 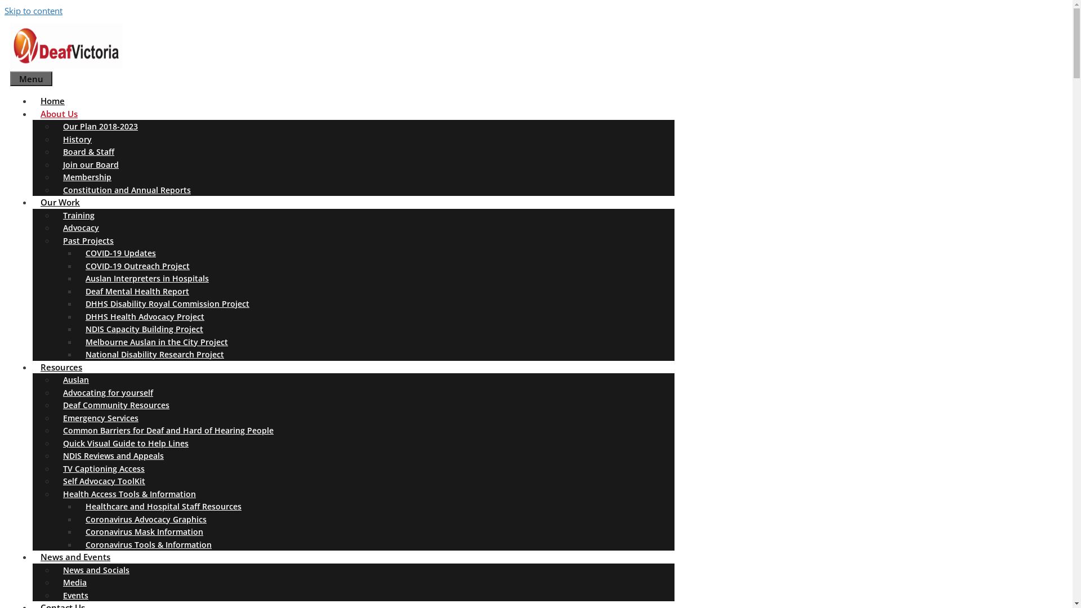 What do you see at coordinates (91, 164) in the screenshot?
I see `Join our Board` at bounding box center [91, 164].